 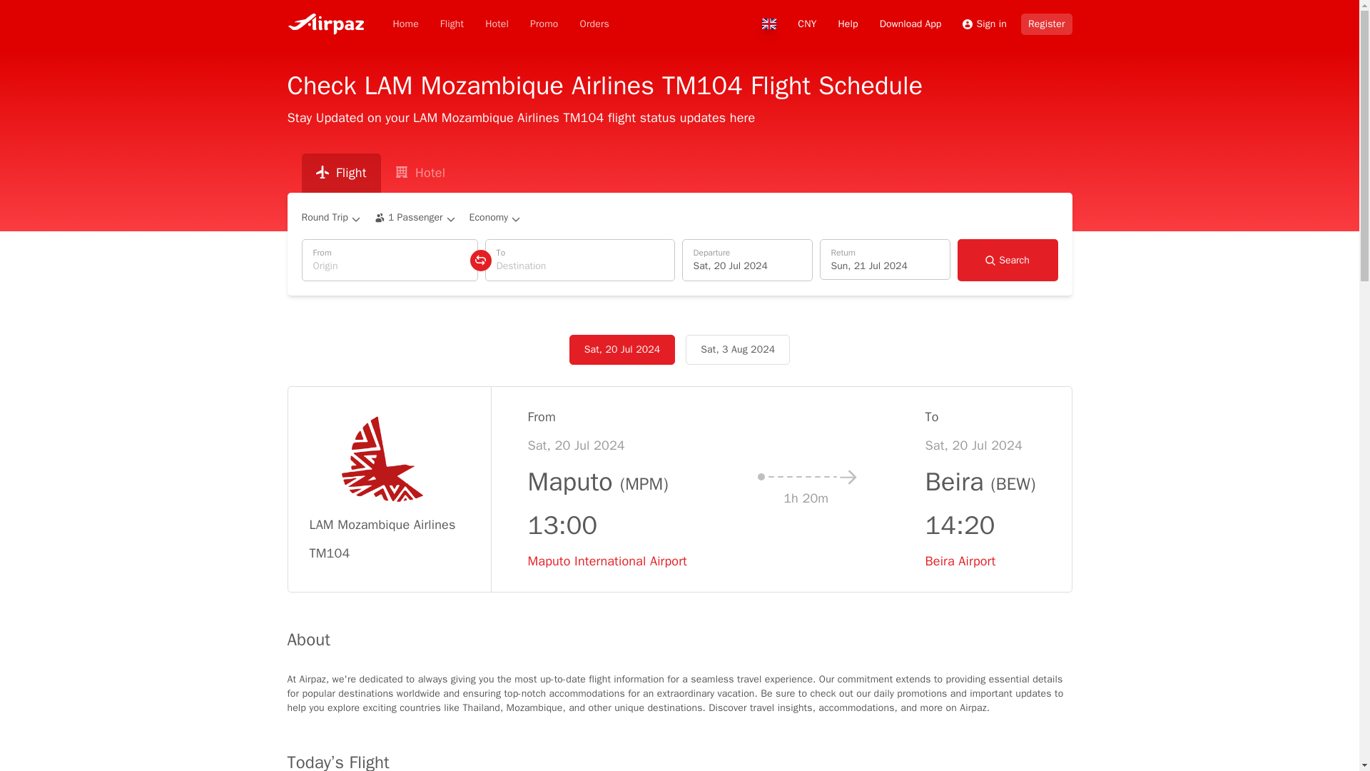 I want to click on Economy, so click(x=497, y=24).